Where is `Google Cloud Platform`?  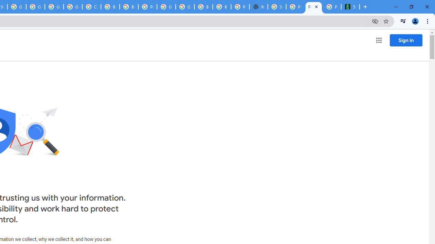 Google Cloud Platform is located at coordinates (167, 7).